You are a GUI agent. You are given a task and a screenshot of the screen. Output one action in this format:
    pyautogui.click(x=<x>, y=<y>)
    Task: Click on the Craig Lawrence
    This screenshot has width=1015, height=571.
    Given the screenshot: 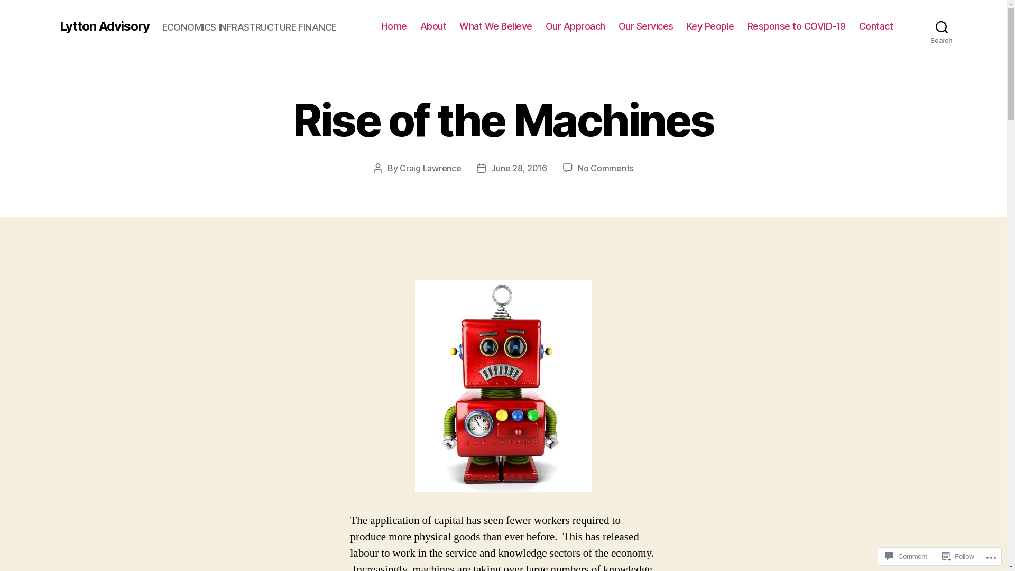 What is the action you would take?
    pyautogui.click(x=430, y=168)
    